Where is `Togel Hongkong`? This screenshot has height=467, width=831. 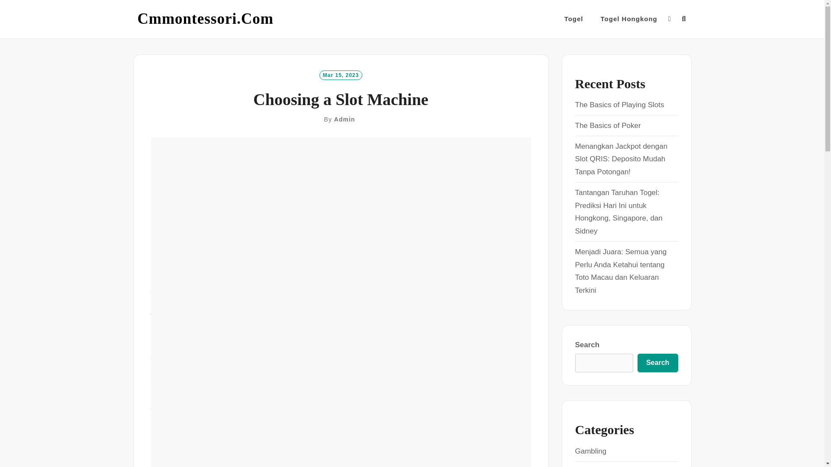
Togel Hongkong is located at coordinates (629, 19).